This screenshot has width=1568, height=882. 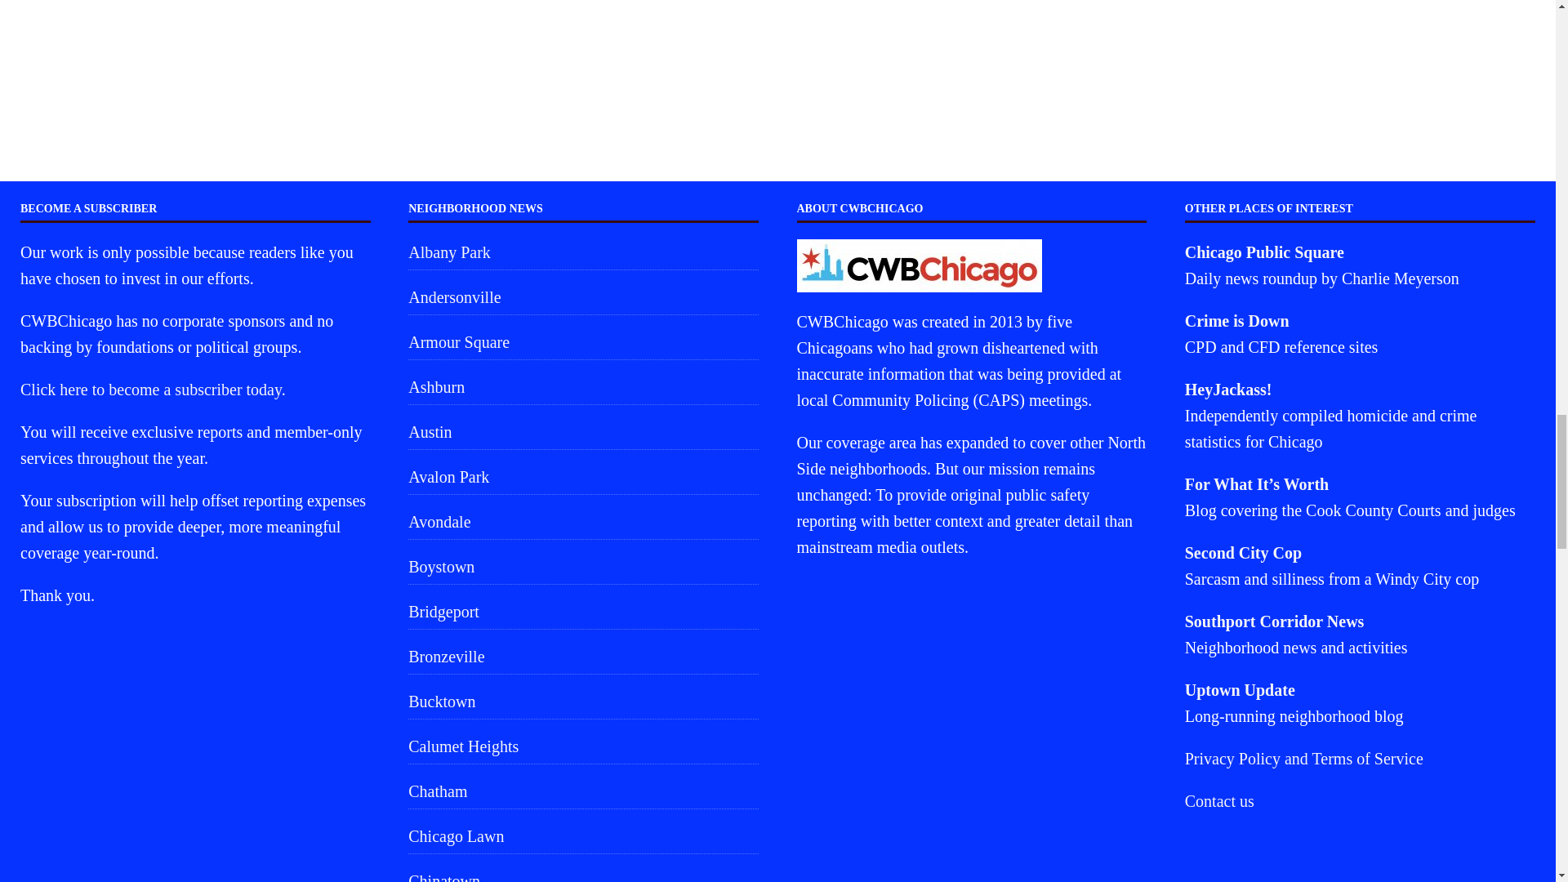 I want to click on Ashburn, so click(x=583, y=386).